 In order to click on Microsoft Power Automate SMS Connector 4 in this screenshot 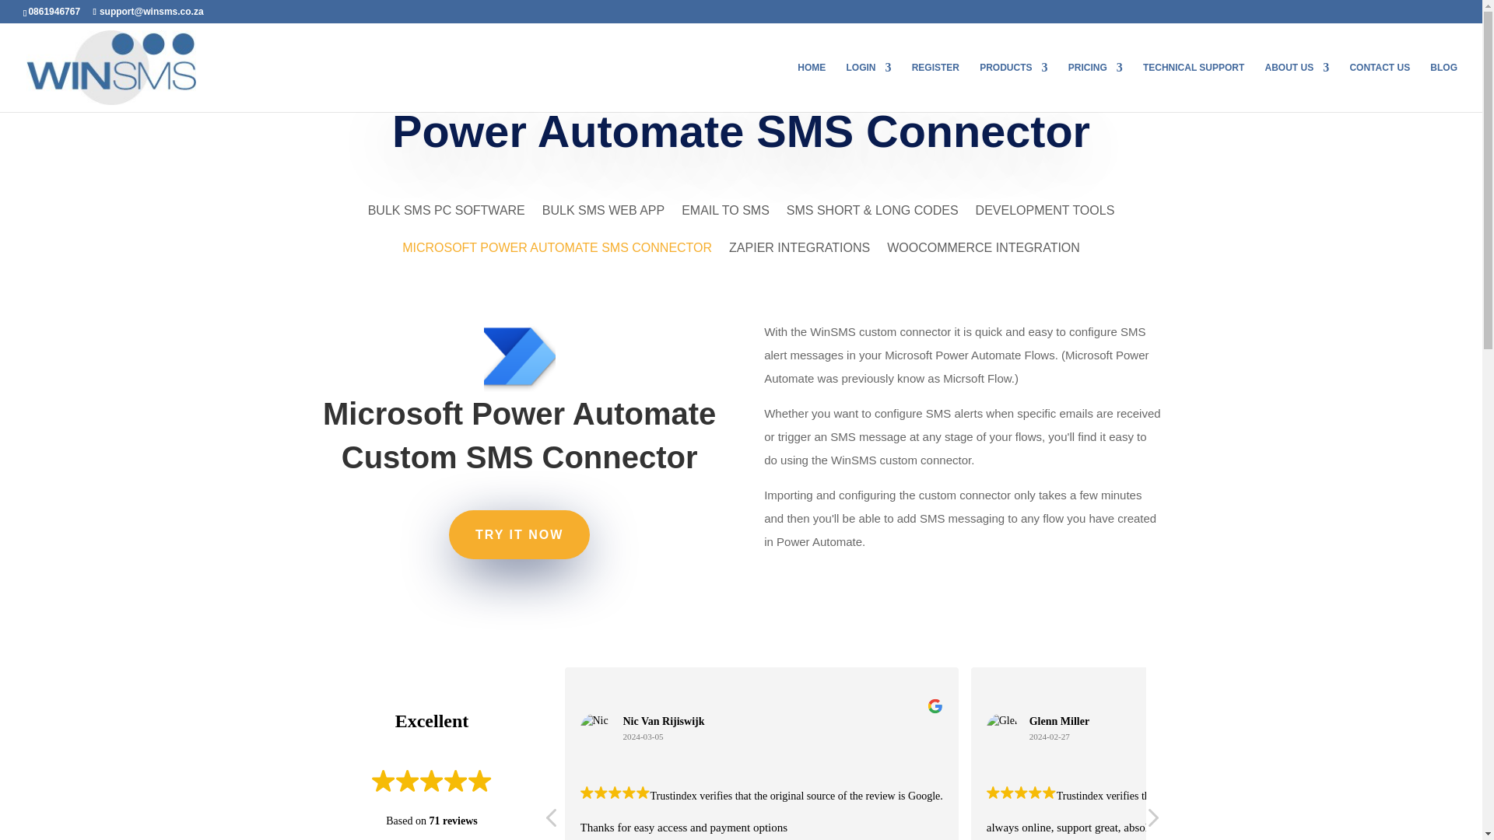, I will do `click(1001, 728)`.